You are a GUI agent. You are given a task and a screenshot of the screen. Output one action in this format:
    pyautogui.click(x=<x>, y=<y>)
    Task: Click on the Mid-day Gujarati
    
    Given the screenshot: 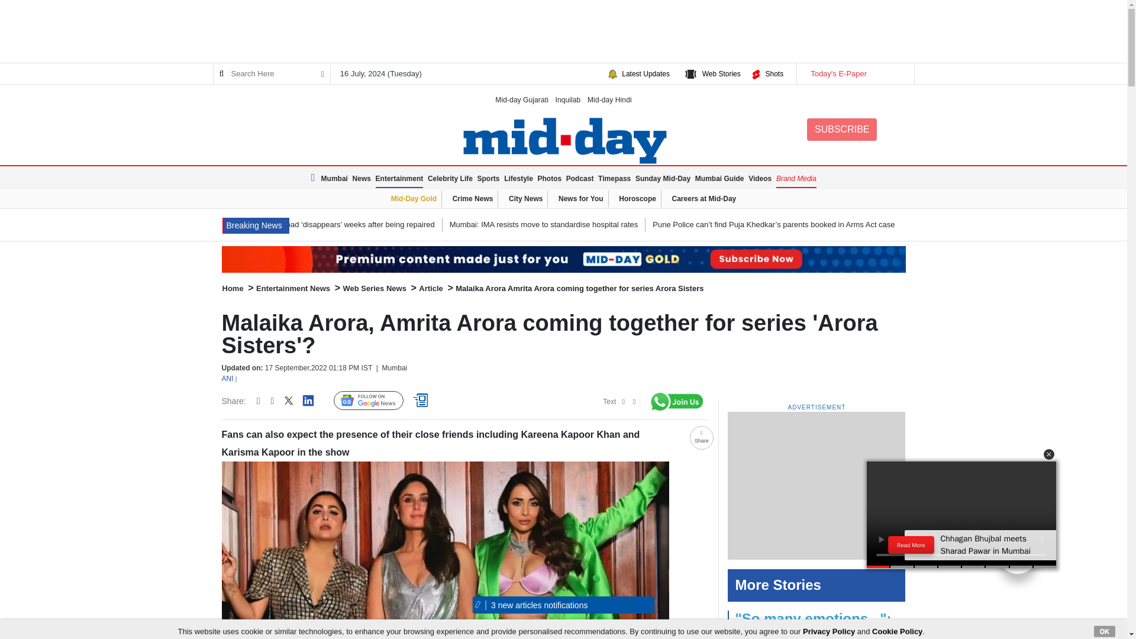 What is the action you would take?
    pyautogui.click(x=522, y=99)
    